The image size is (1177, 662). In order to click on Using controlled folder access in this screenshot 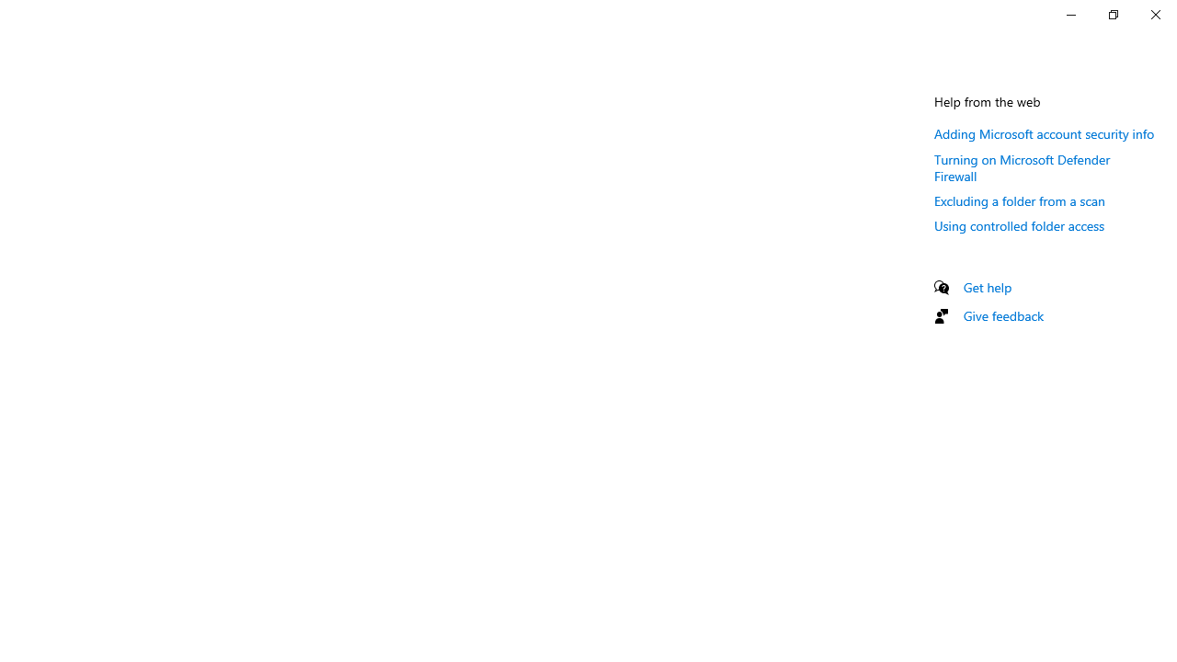, I will do `click(1019, 225)`.